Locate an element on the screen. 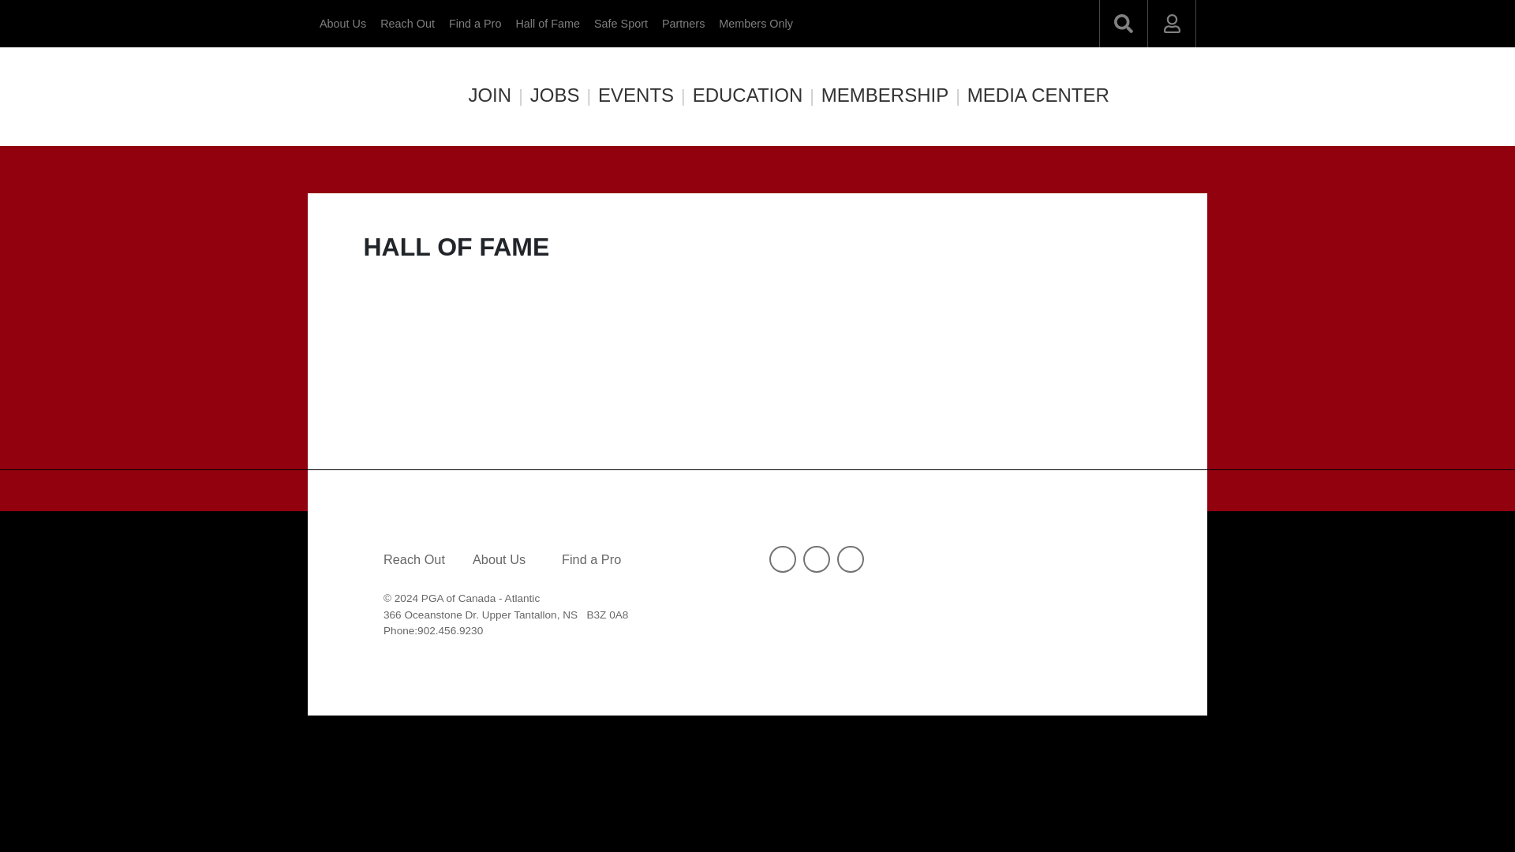 The width and height of the screenshot is (1515, 852). Find a Pro is located at coordinates (592, 559).